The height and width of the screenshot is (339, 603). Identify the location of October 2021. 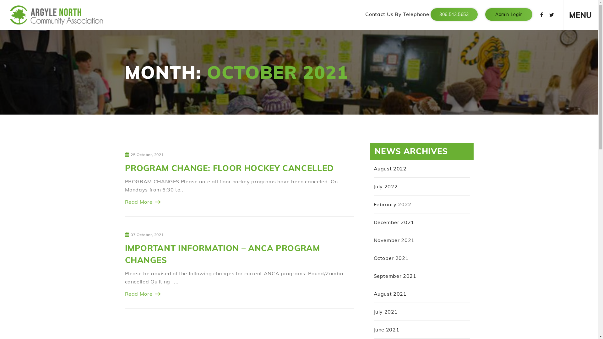
(391, 258).